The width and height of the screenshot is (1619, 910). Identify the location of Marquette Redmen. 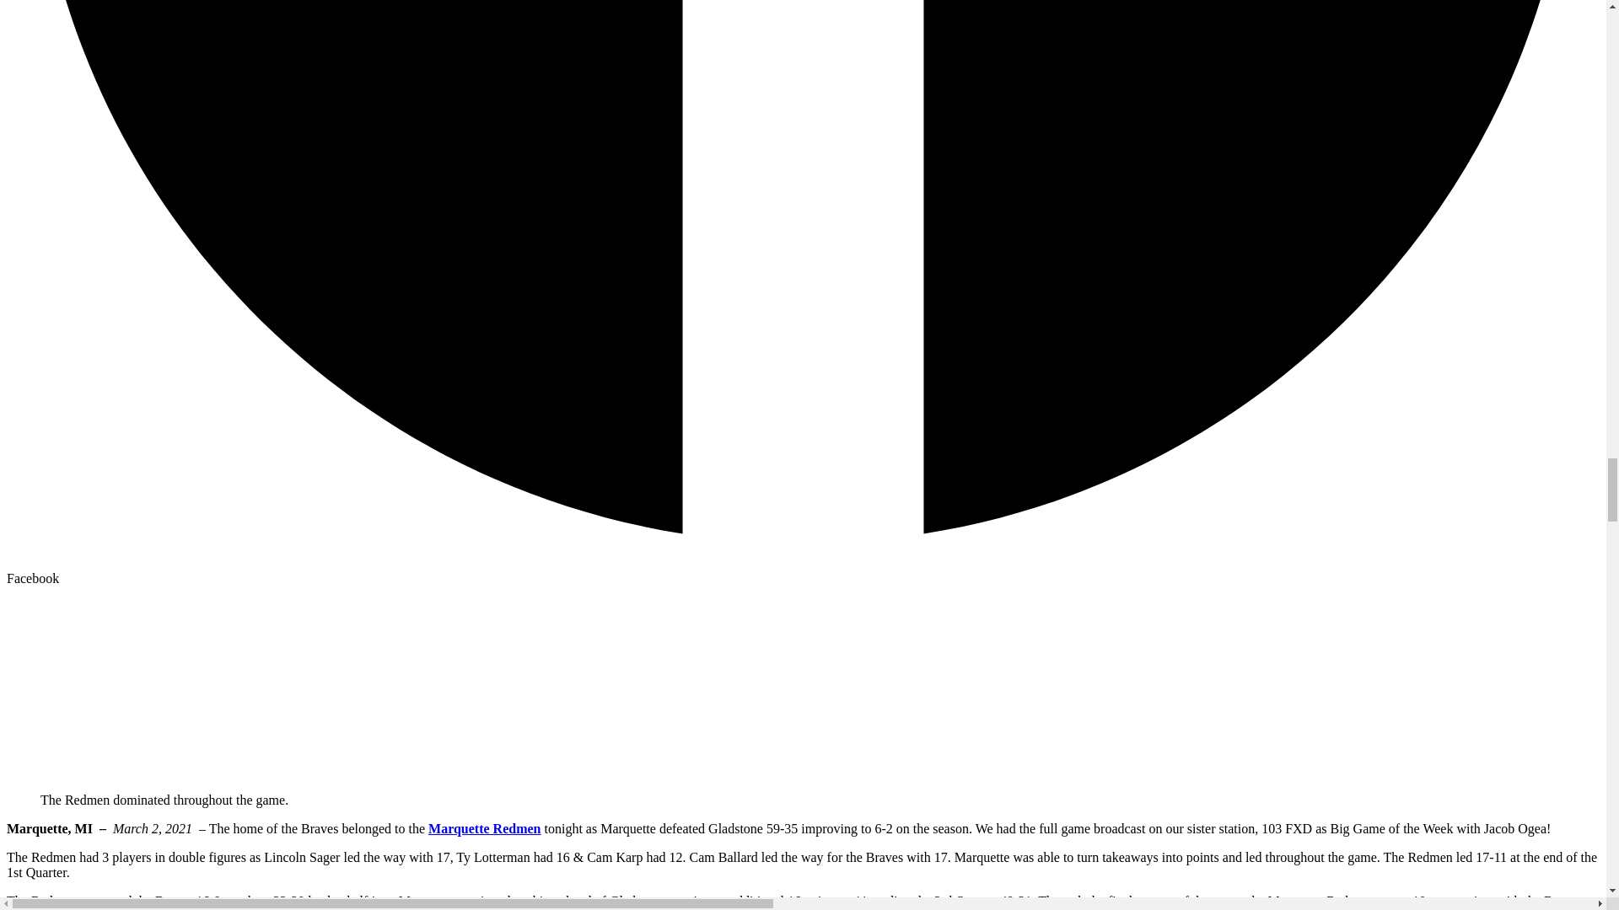
(484, 829).